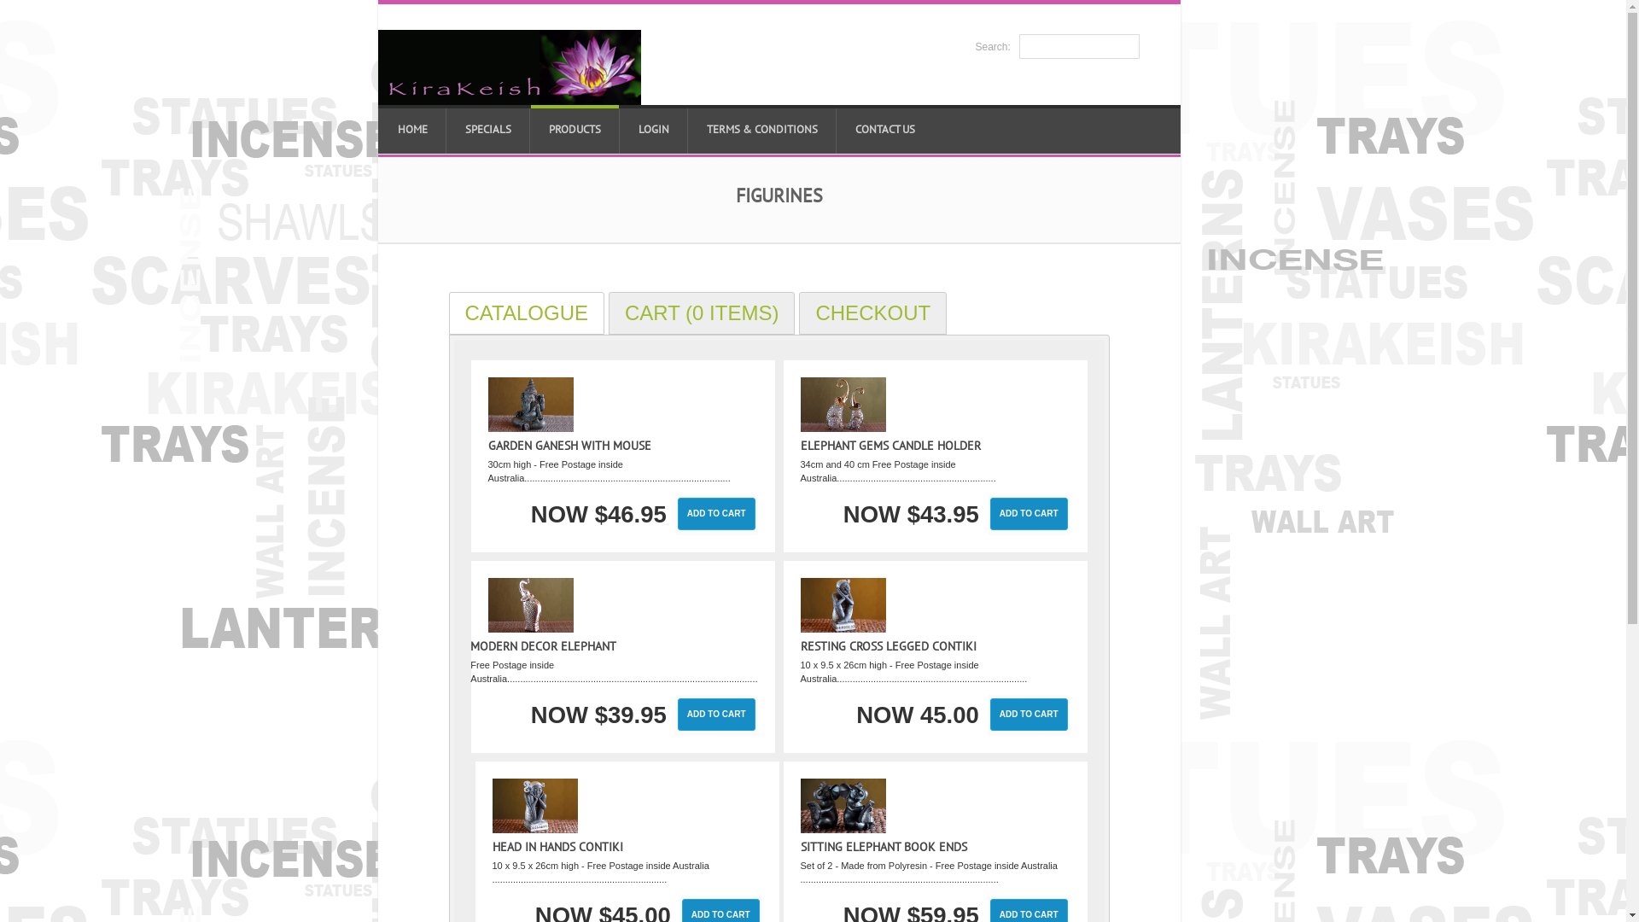 The width and height of the screenshot is (1639, 922). Describe the element at coordinates (411, 130) in the screenshot. I see `HOME` at that location.